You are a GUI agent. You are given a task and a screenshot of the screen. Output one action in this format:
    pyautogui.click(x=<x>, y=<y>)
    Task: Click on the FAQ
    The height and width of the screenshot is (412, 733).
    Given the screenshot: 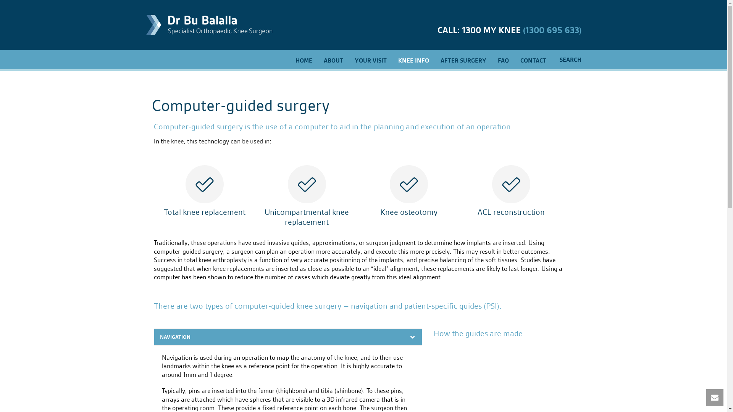 What is the action you would take?
    pyautogui.click(x=503, y=60)
    